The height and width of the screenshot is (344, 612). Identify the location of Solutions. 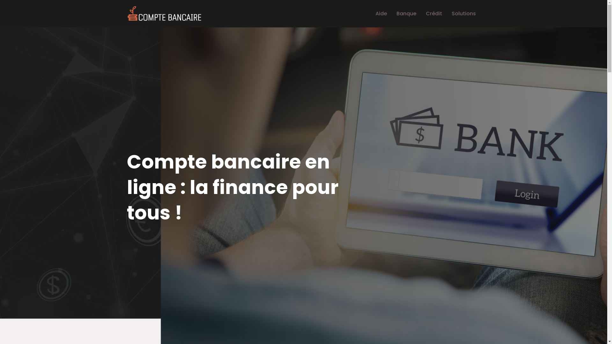
(463, 14).